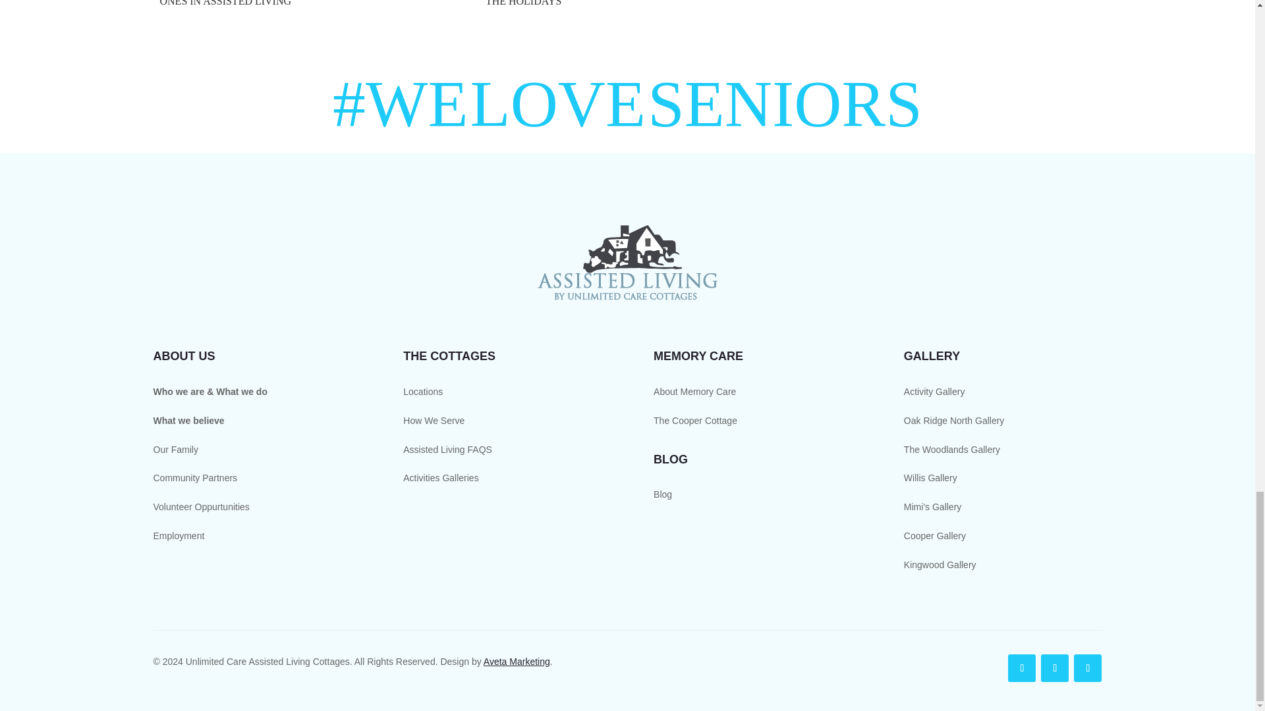  What do you see at coordinates (1055, 668) in the screenshot?
I see `Follow on X` at bounding box center [1055, 668].